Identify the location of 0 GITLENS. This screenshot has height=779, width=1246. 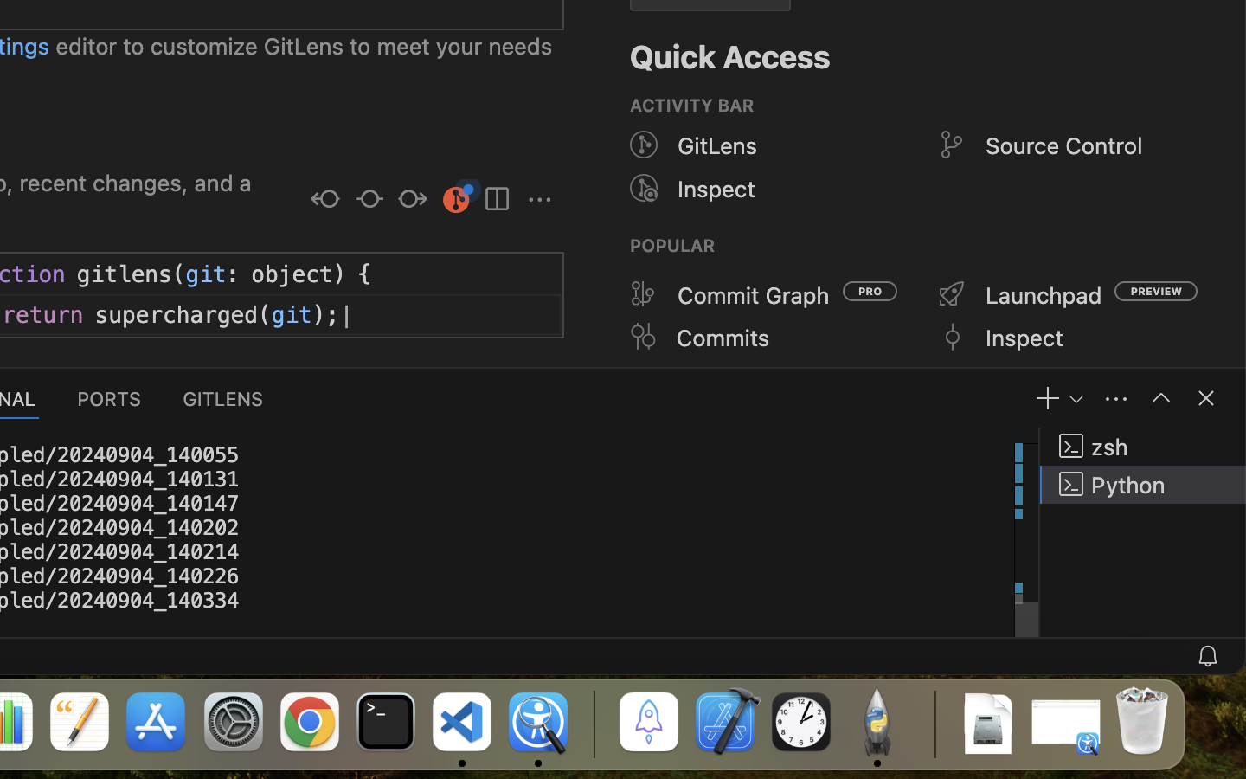
(224, 398).